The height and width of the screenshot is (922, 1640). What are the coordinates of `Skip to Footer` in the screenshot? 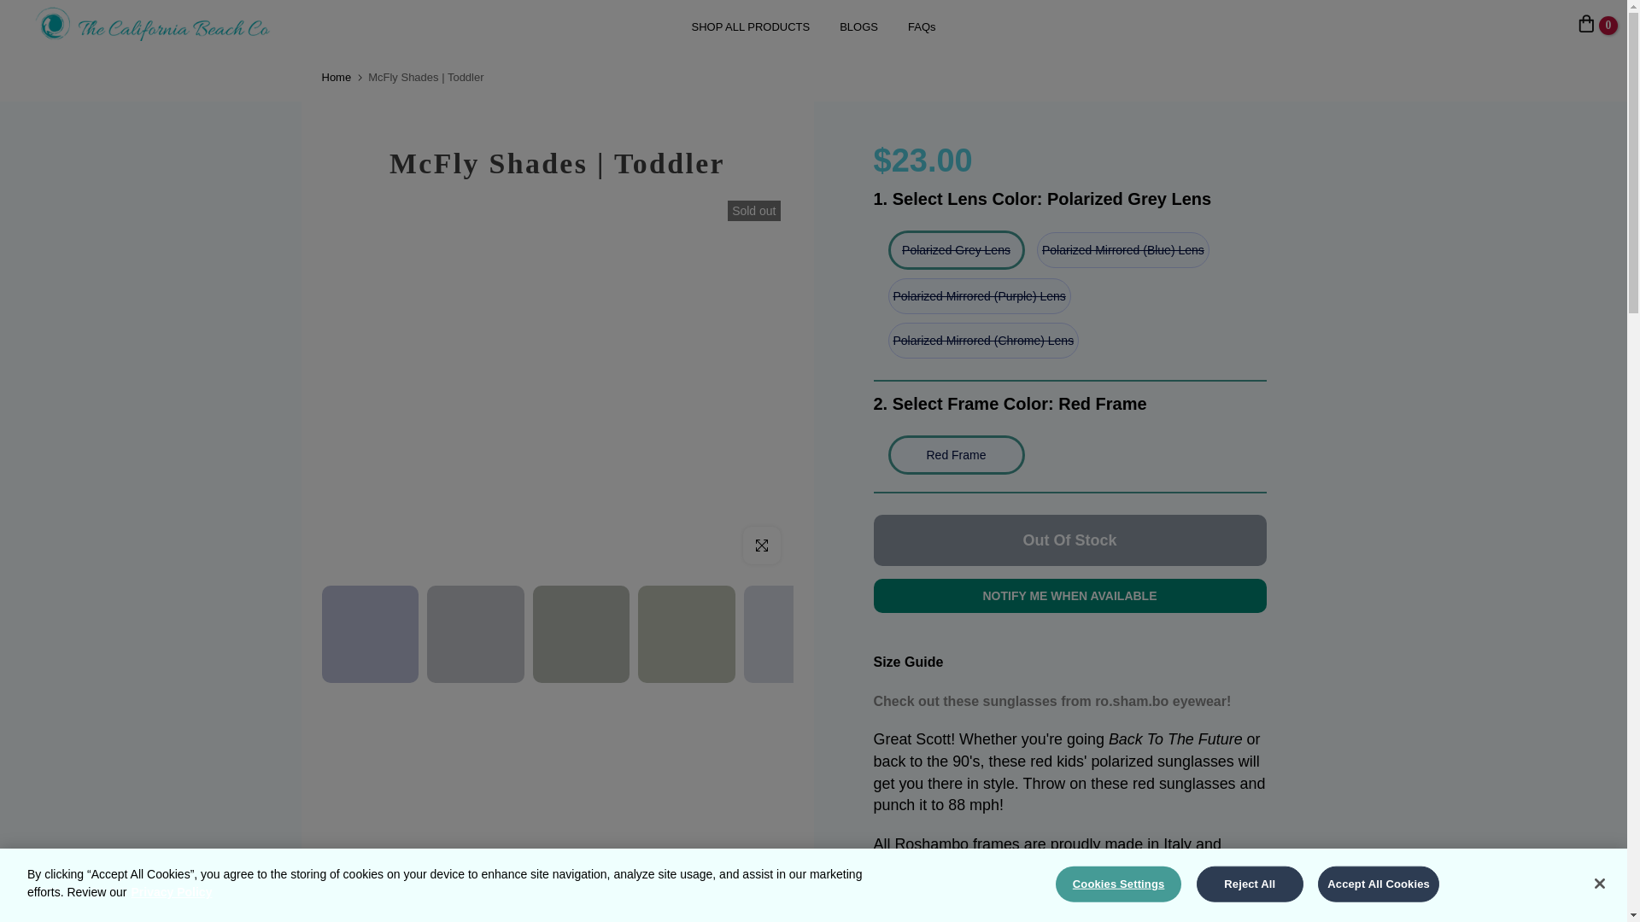 It's located at (12, 9).